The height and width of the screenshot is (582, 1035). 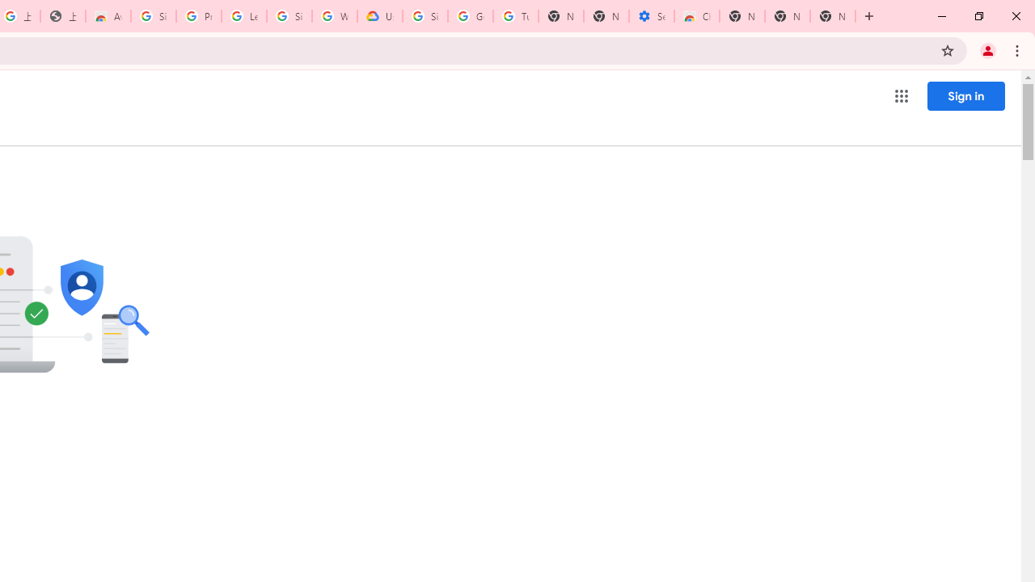 What do you see at coordinates (154, 16) in the screenshot?
I see `Sign in - Google Accounts` at bounding box center [154, 16].